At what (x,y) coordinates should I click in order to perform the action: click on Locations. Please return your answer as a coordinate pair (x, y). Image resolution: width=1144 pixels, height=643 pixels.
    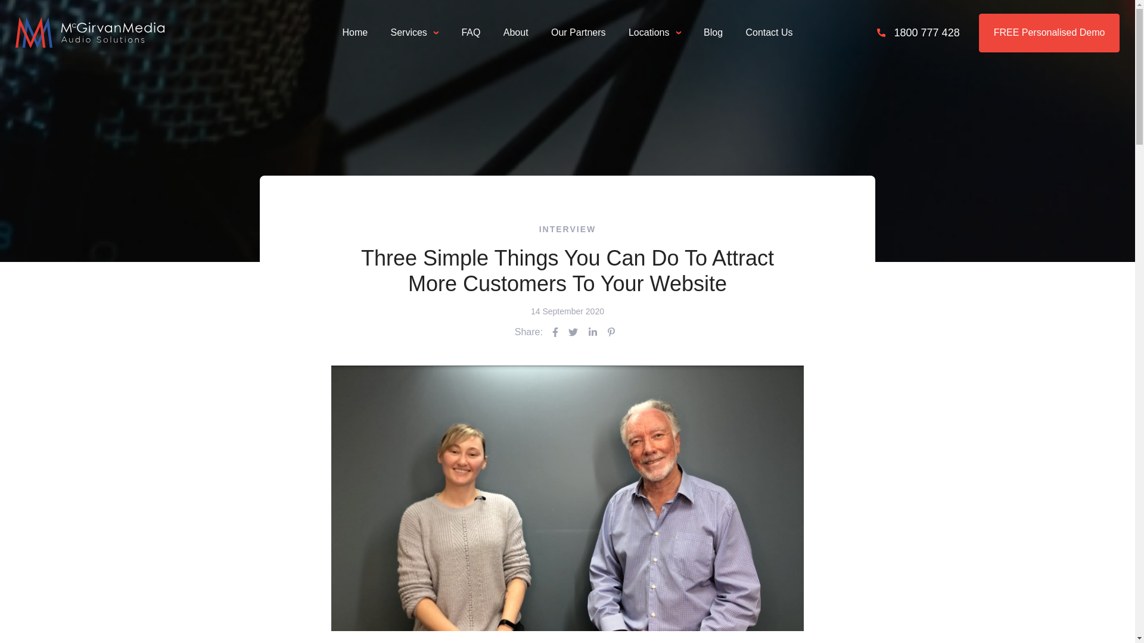
    Looking at the image, I should click on (655, 33).